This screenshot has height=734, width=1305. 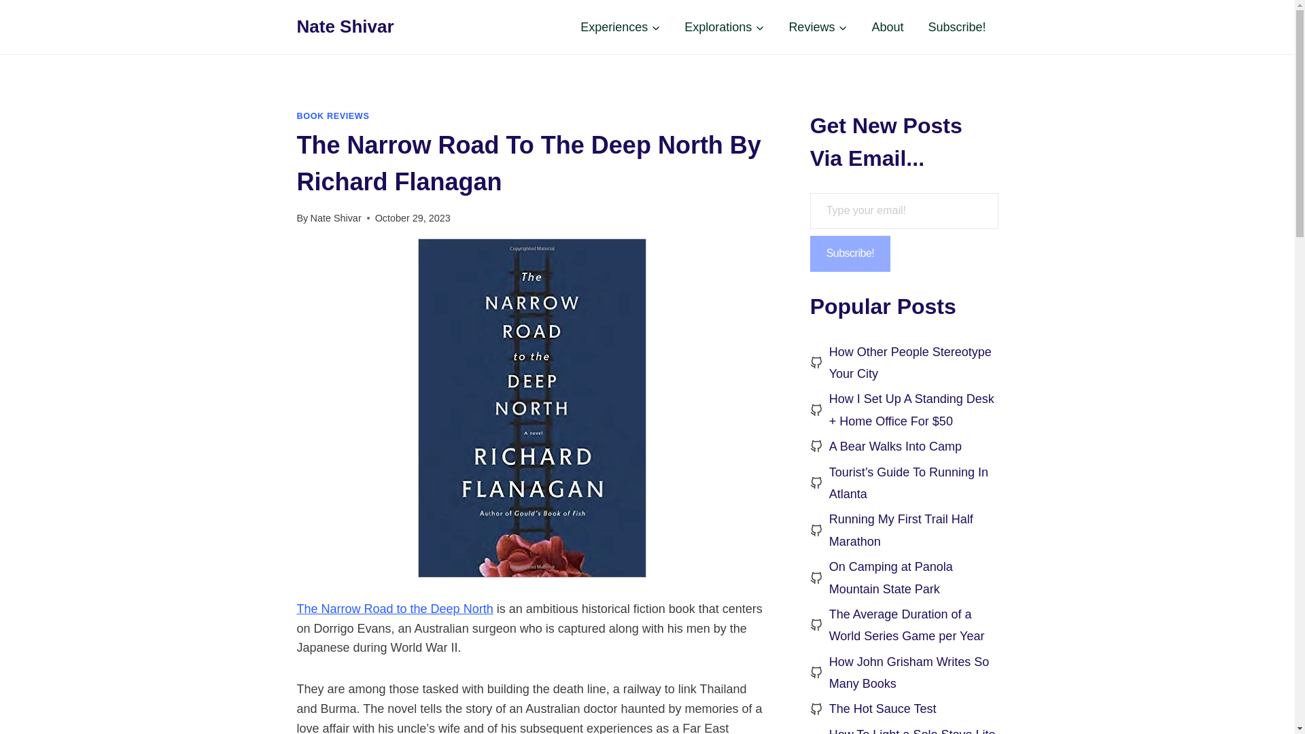 What do you see at coordinates (332, 116) in the screenshot?
I see `BOOK REVIEWS` at bounding box center [332, 116].